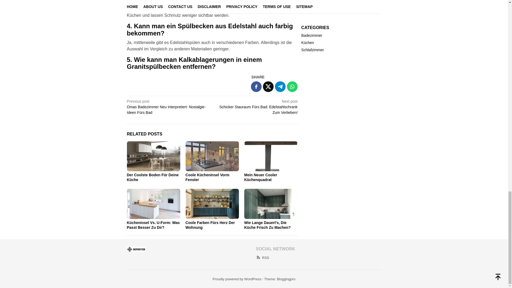  Describe the element at coordinates (292, 86) in the screenshot. I see `WhatsApp this` at that location.